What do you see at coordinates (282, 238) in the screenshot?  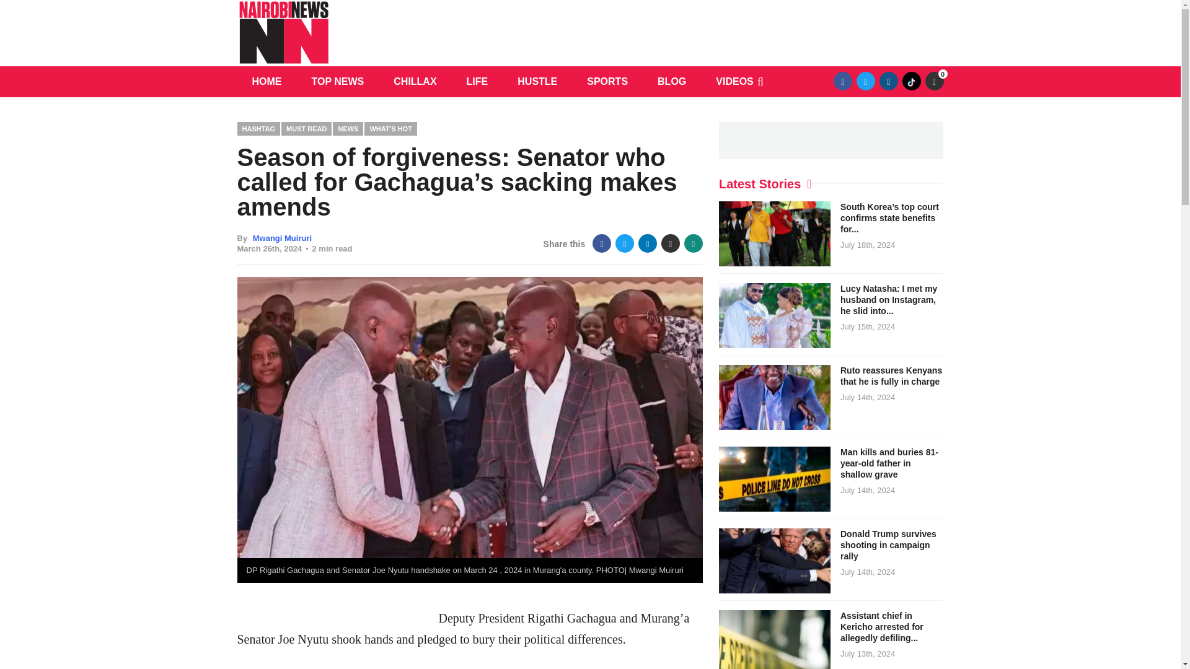 I see `Mwangi Muiruri` at bounding box center [282, 238].